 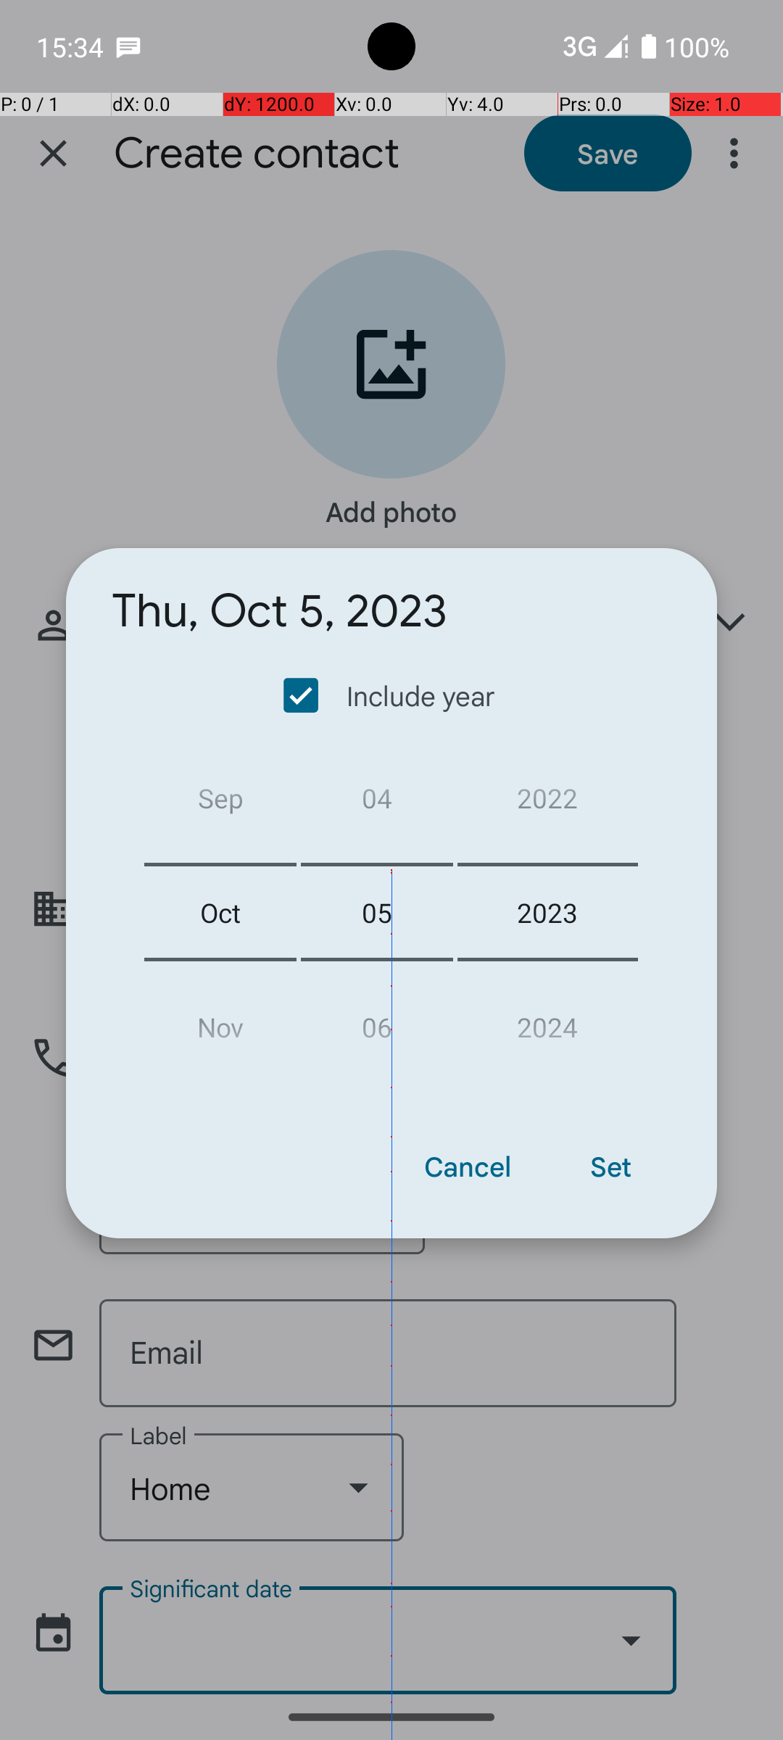 What do you see at coordinates (220, 803) in the screenshot?
I see `Sep` at bounding box center [220, 803].